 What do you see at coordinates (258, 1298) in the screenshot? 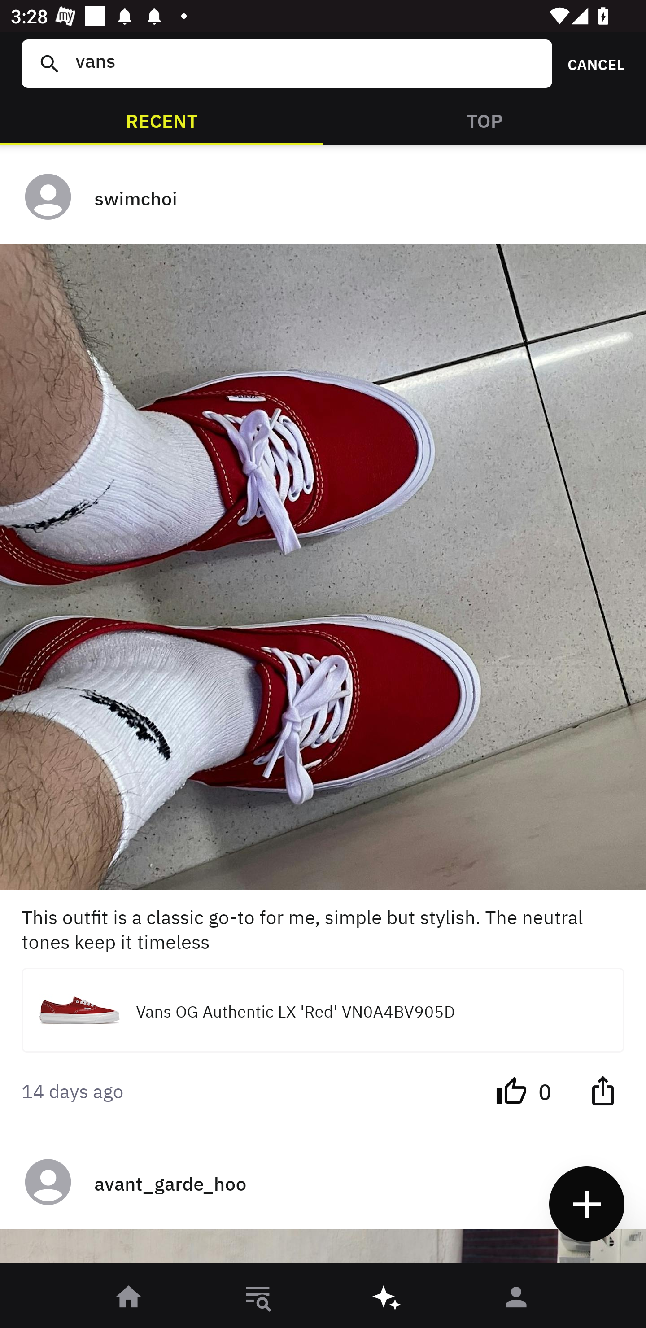
I see `󱎸` at bounding box center [258, 1298].